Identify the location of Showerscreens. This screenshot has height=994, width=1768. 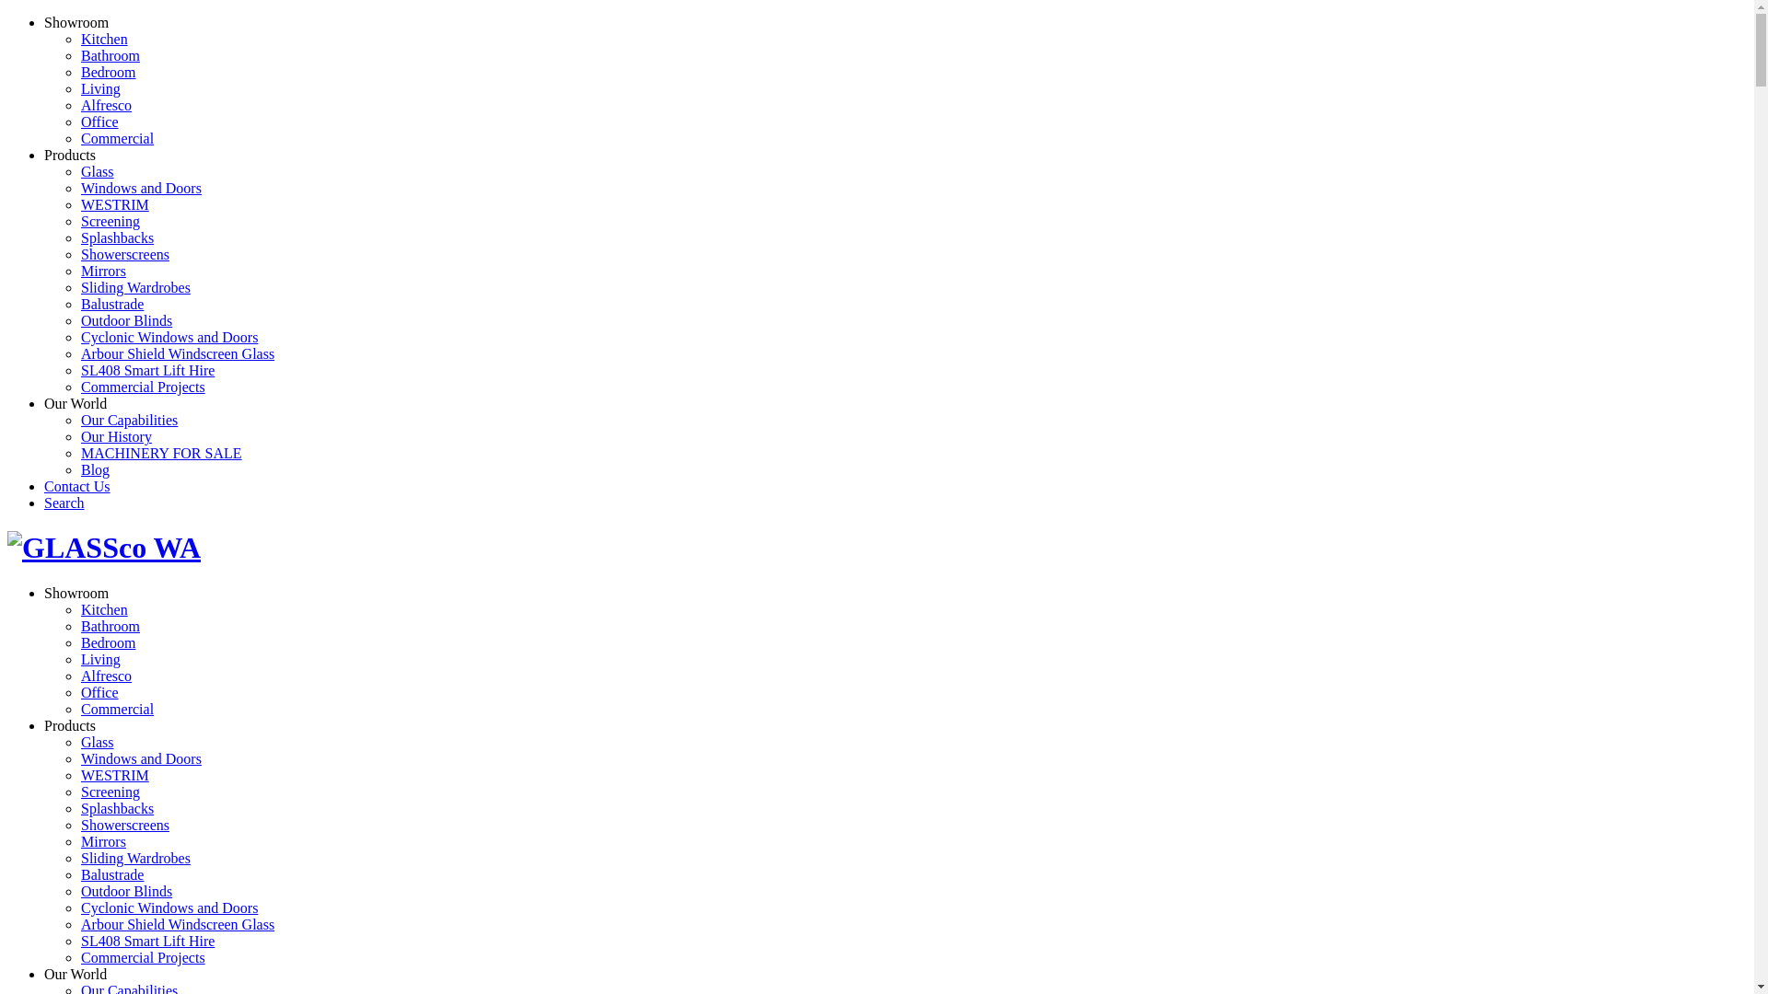
(125, 254).